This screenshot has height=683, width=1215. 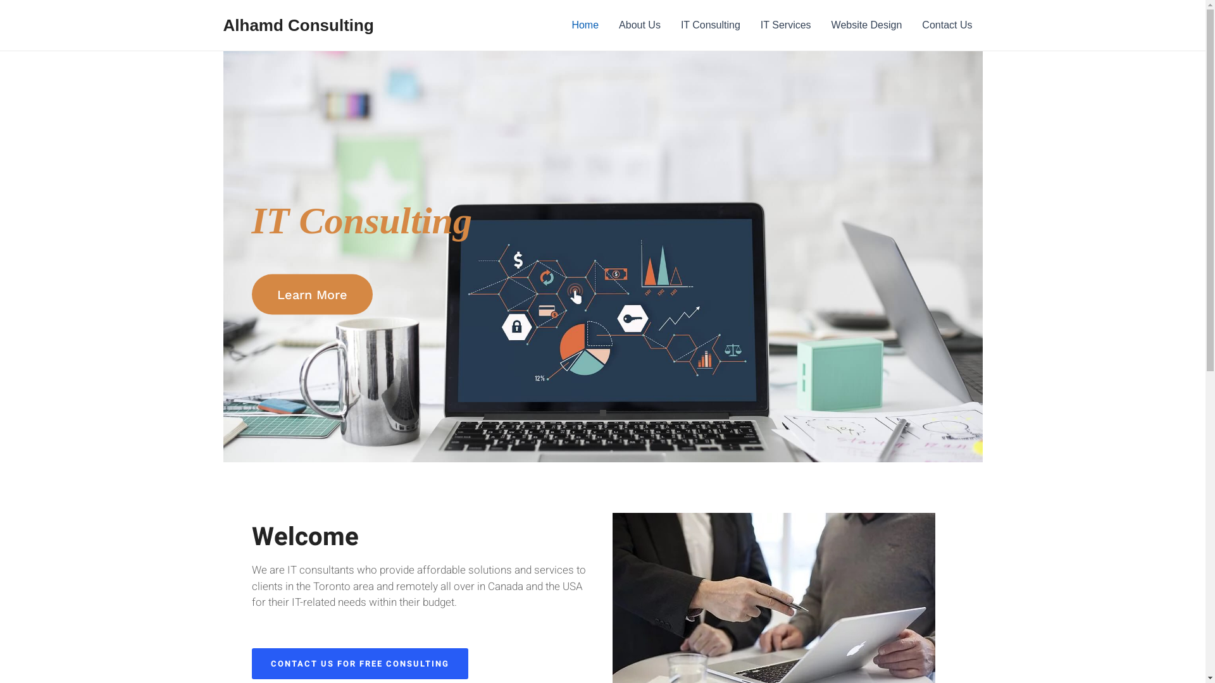 What do you see at coordinates (711, 25) in the screenshot?
I see `IT Consulting` at bounding box center [711, 25].